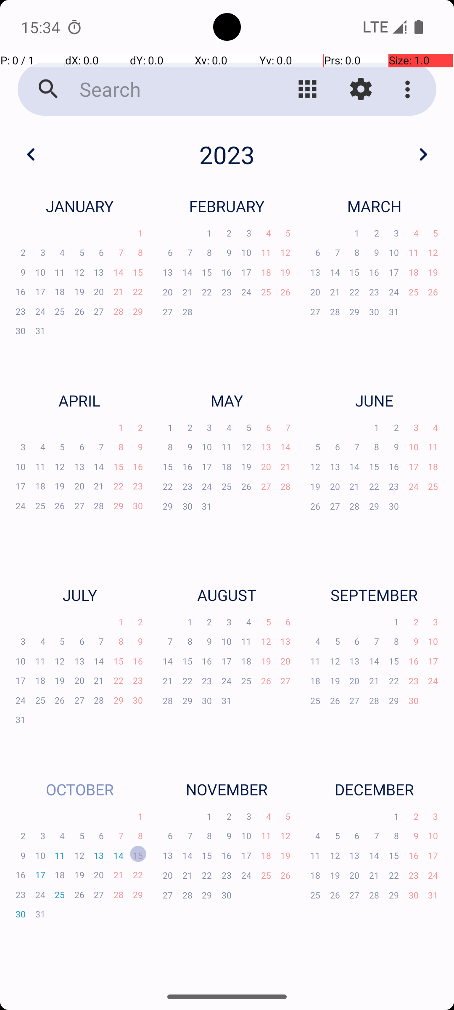  Describe the element at coordinates (227, 206) in the screenshot. I see `FEBRUARY` at that location.